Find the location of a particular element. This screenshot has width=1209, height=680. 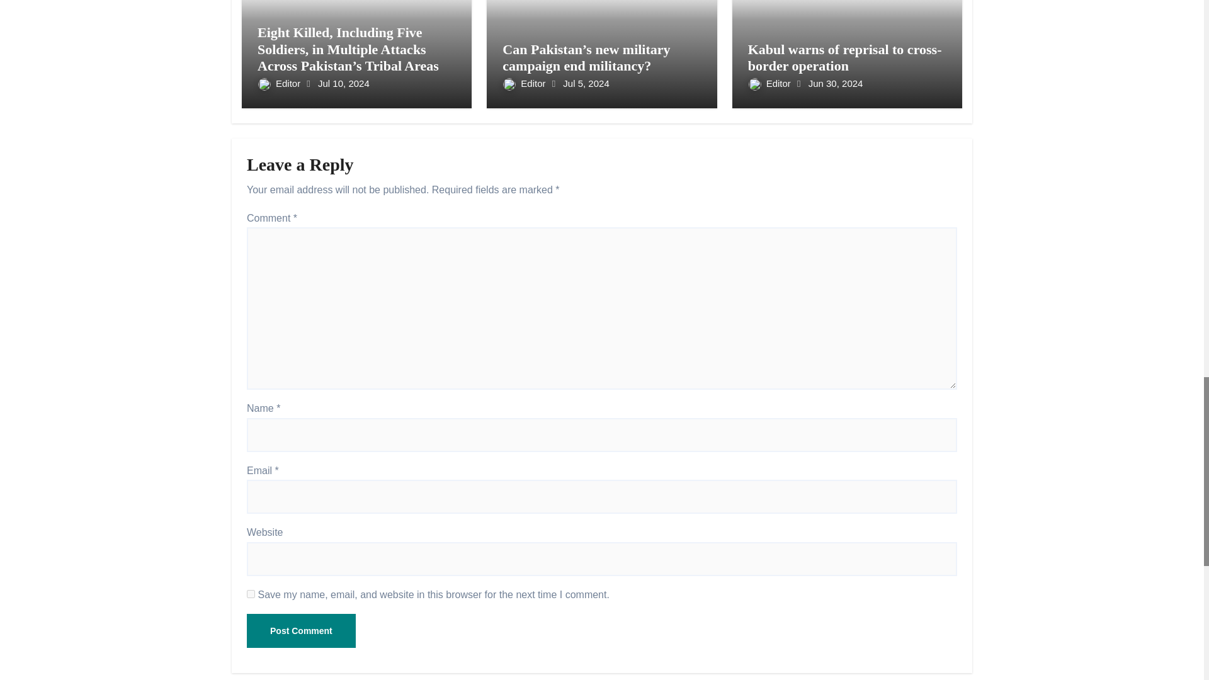

Post Comment is located at coordinates (301, 631).